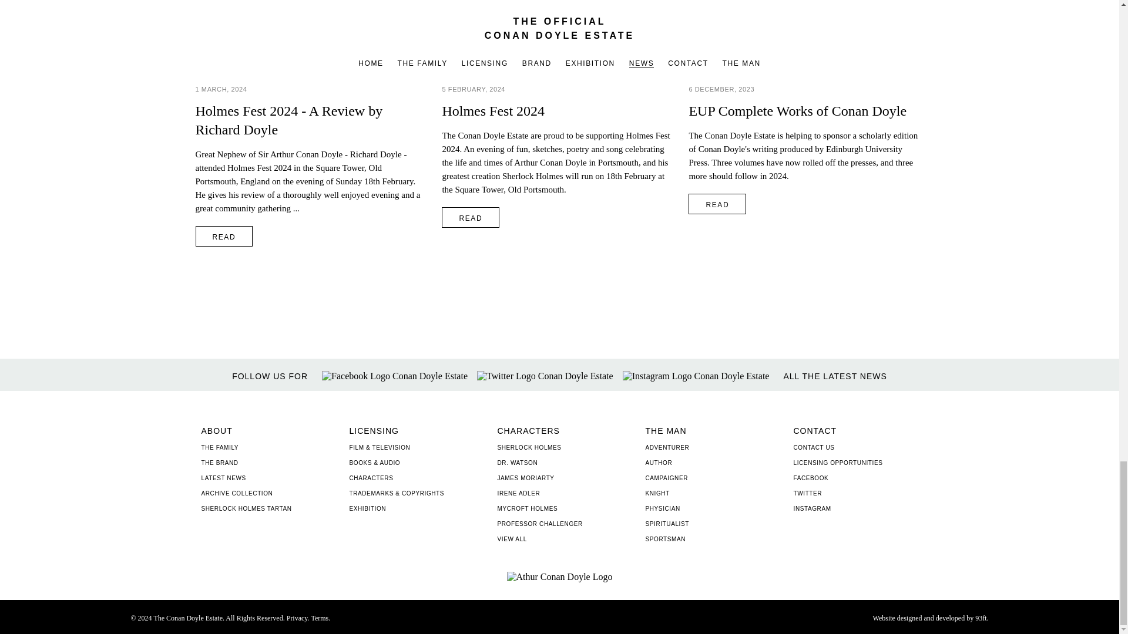  What do you see at coordinates (224, 236) in the screenshot?
I see `READ` at bounding box center [224, 236].